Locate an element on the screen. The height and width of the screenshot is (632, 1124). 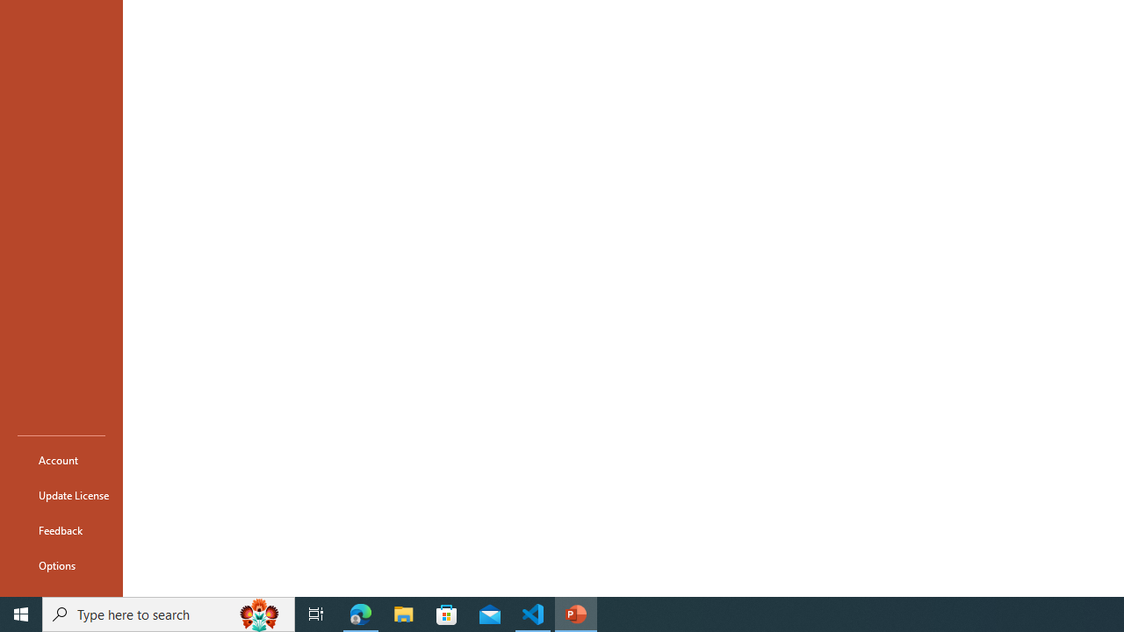
Update License is located at coordinates (61, 495).